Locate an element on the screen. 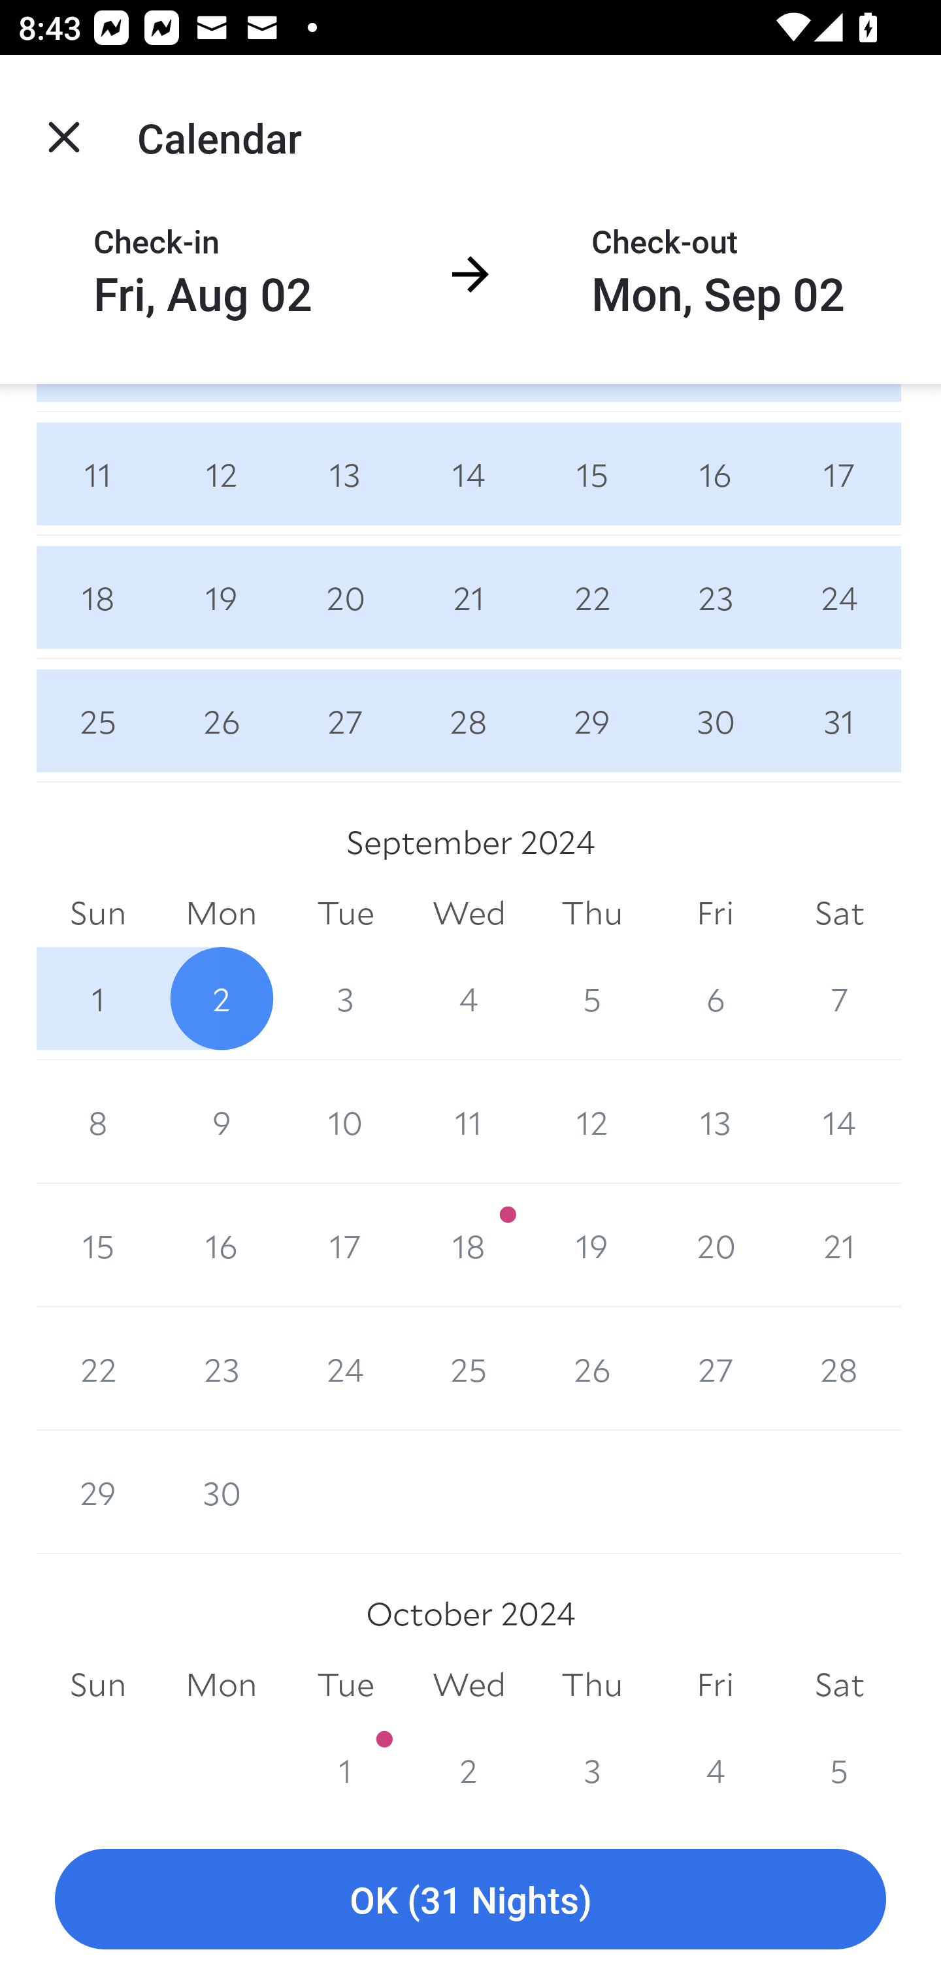 The width and height of the screenshot is (941, 1986). 7 7 September 2024 is located at coordinates (839, 998).